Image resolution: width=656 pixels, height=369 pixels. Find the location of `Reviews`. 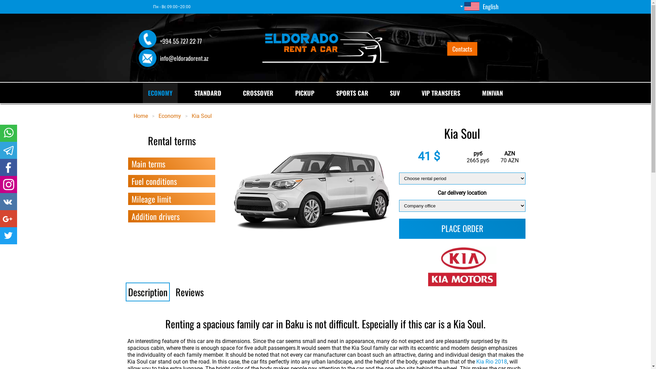

Reviews is located at coordinates (189, 292).